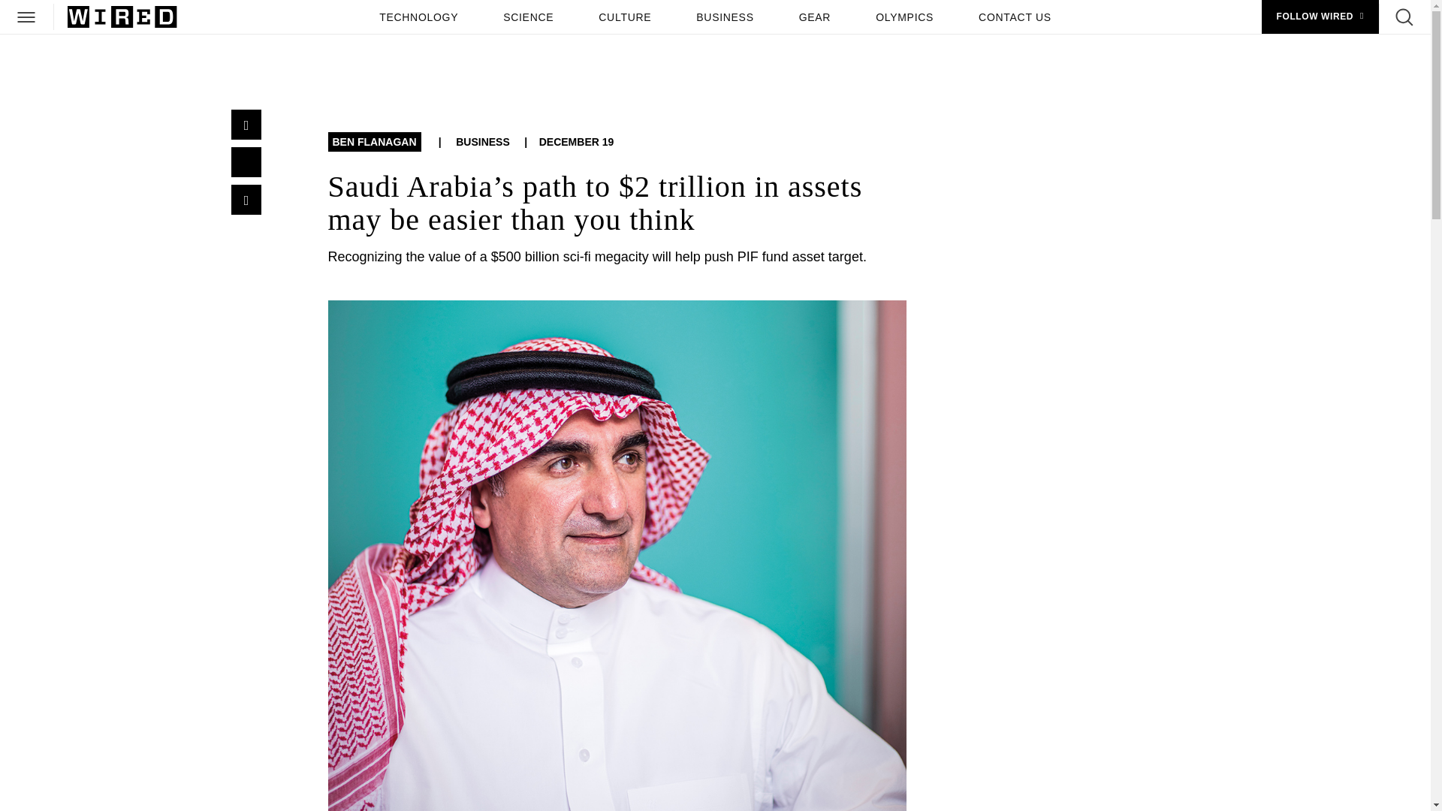 The width and height of the screenshot is (1442, 811). I want to click on CONTACT US, so click(1014, 17).